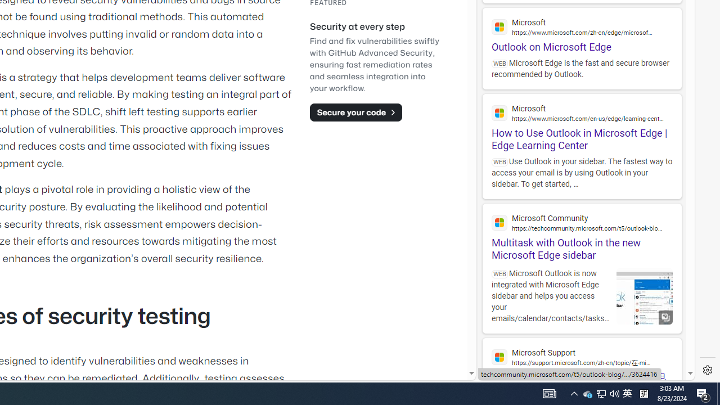 This screenshot has width=720, height=405. Describe the element at coordinates (582, 123) in the screenshot. I see `How to Use Outlook in Microsoft Edge | Edge Learning Center` at that location.